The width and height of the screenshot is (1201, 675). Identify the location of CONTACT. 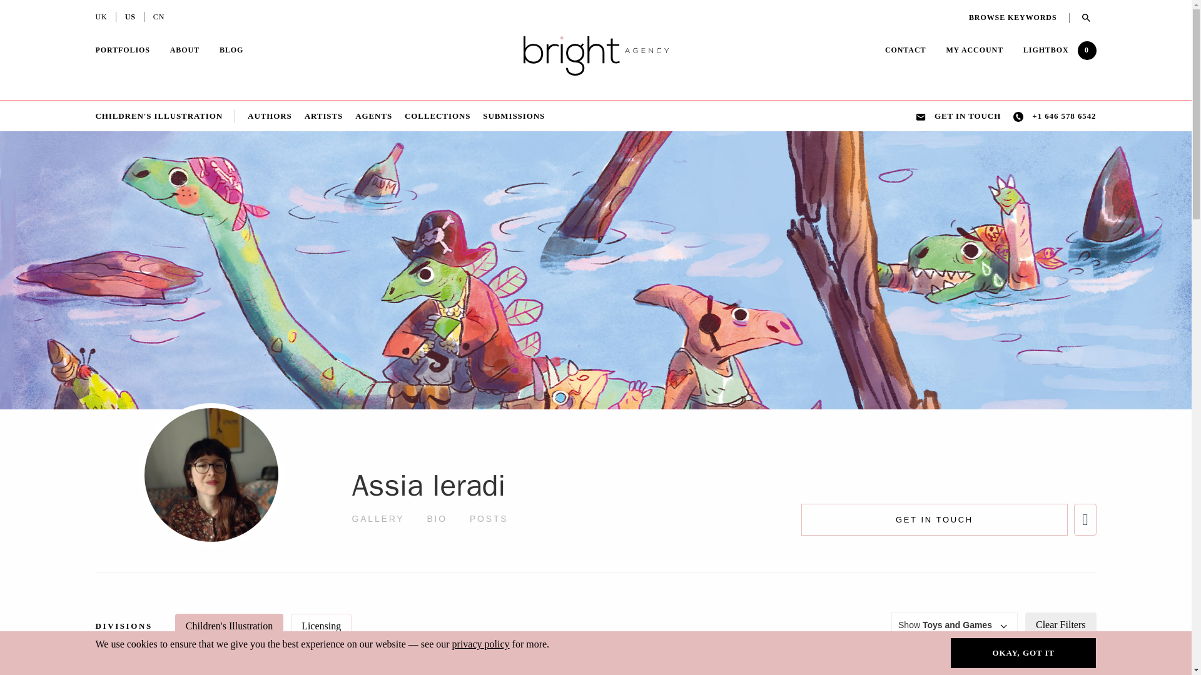
(906, 51).